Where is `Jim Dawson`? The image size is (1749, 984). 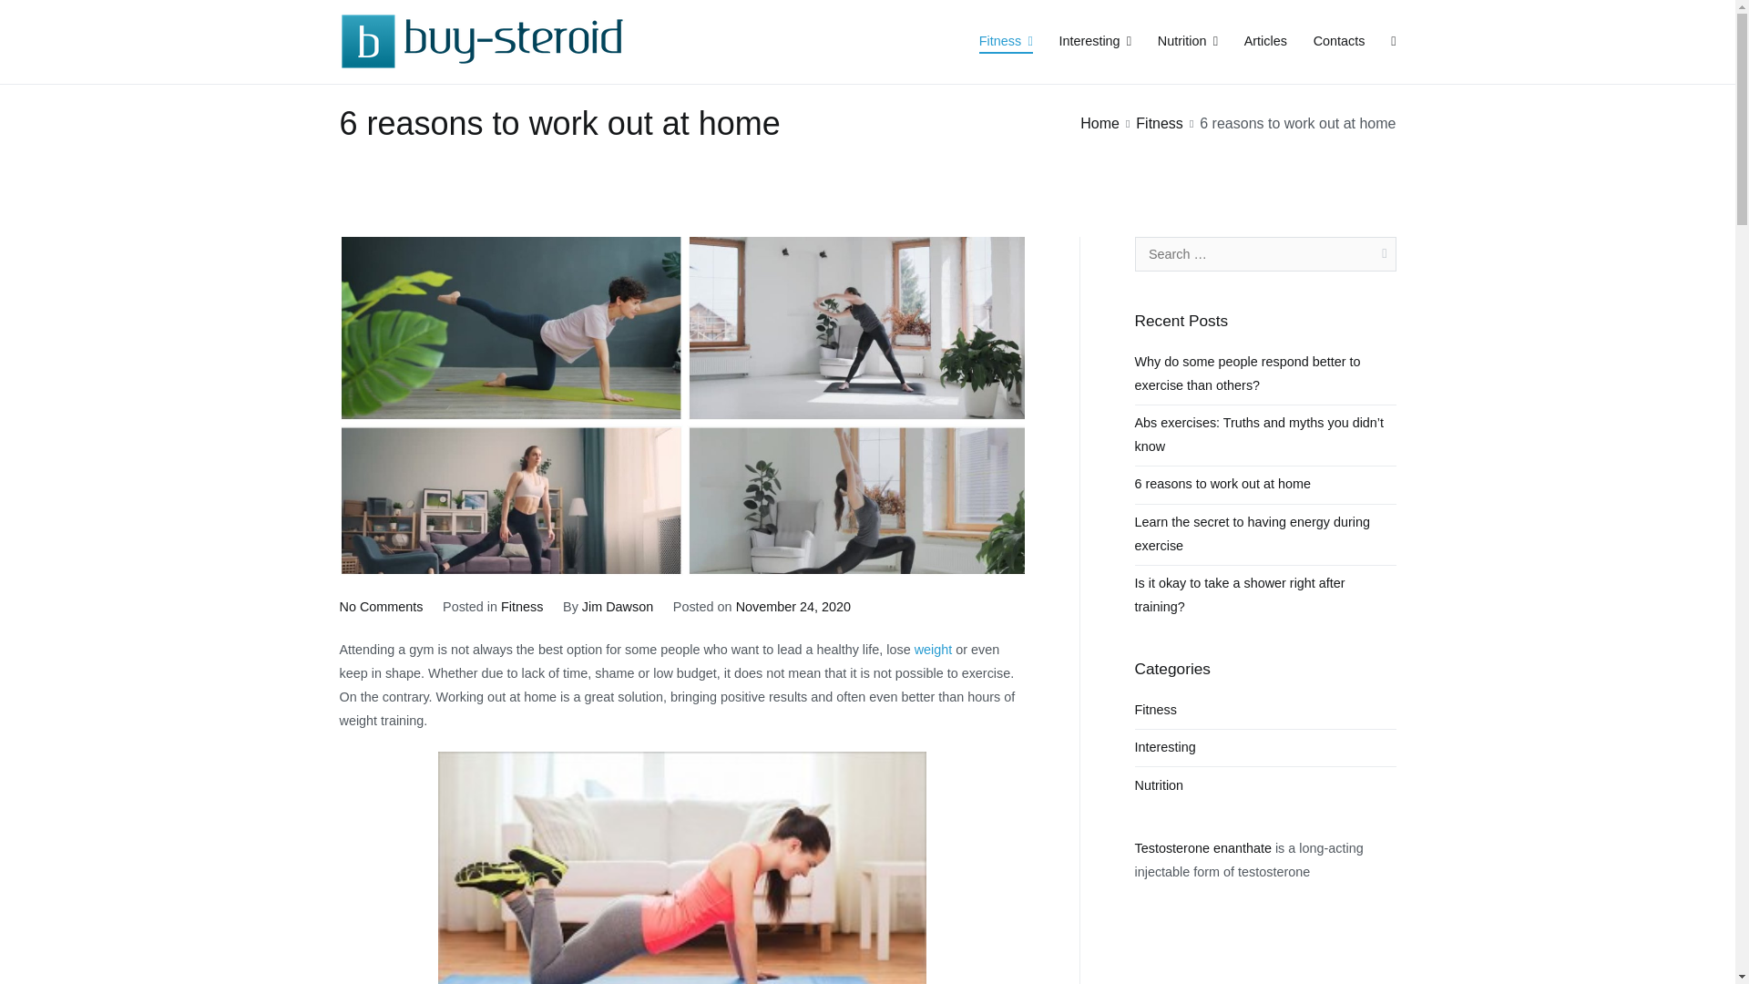
Jim Dawson is located at coordinates (34, 16).